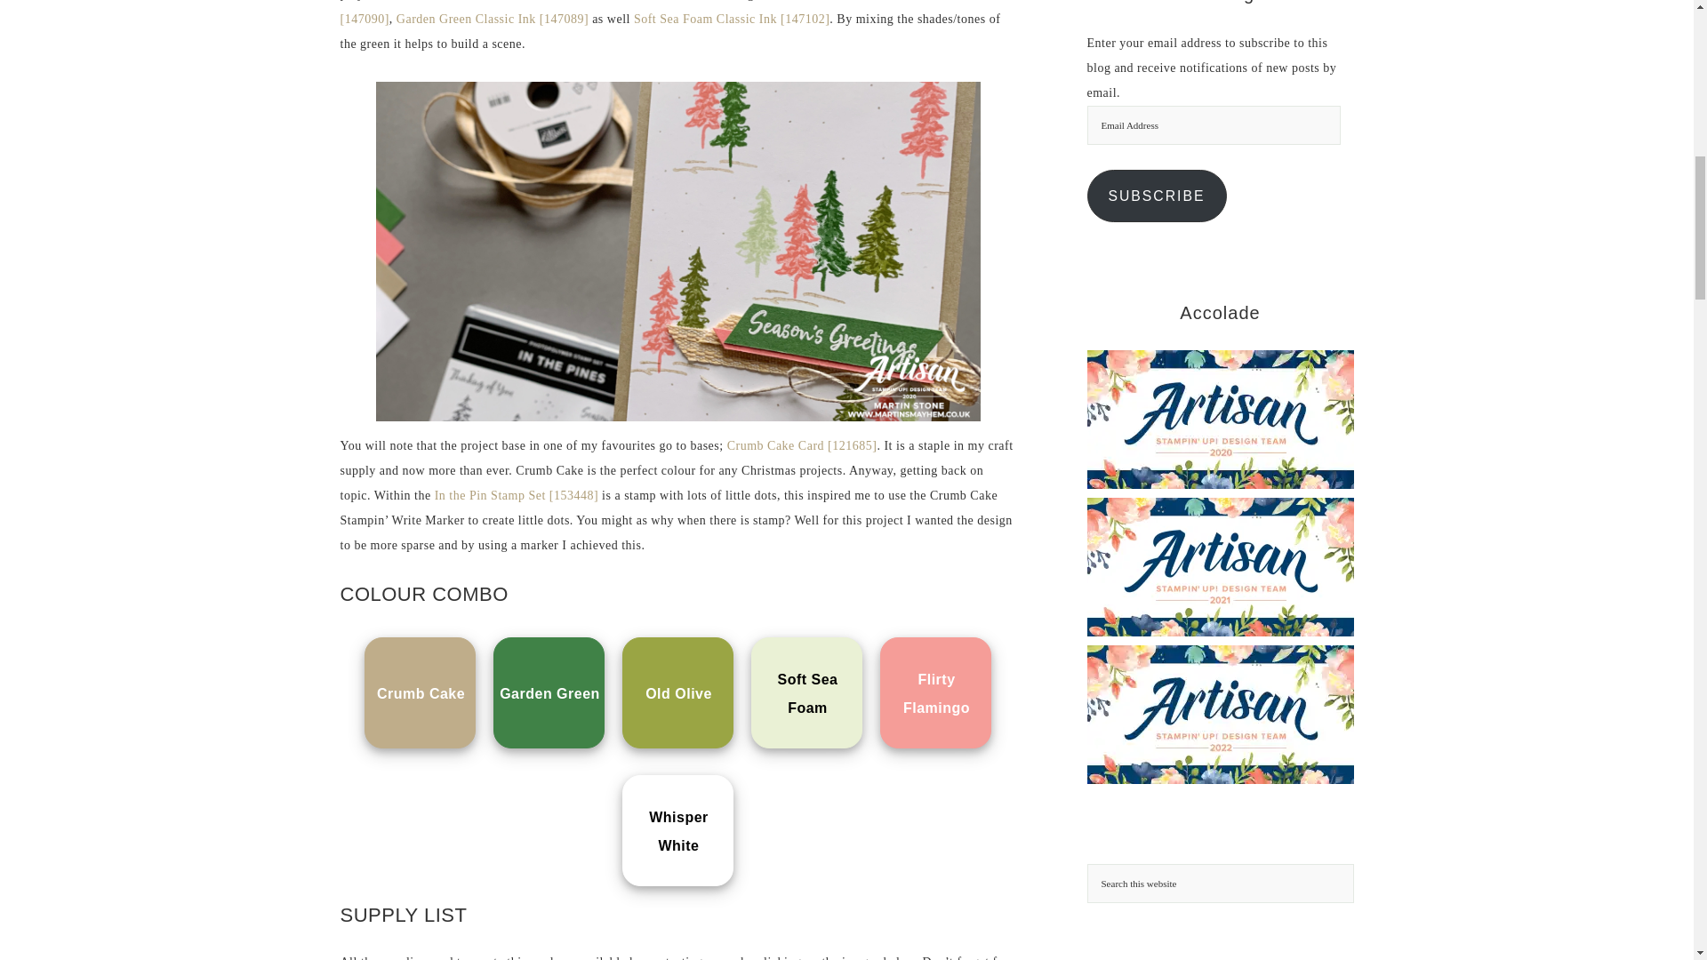  Describe the element at coordinates (549, 693) in the screenshot. I see `Garden Green` at that location.